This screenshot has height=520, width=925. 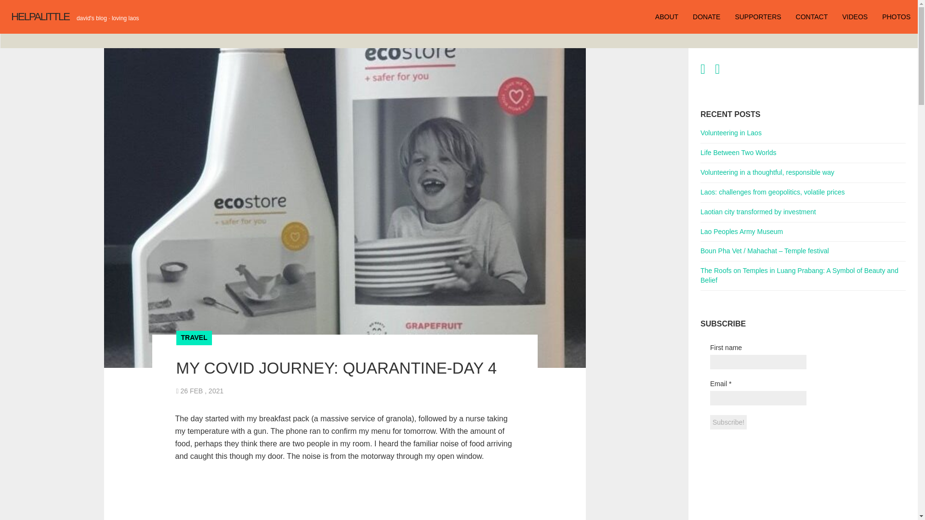 I want to click on ABOUT, so click(x=667, y=17).